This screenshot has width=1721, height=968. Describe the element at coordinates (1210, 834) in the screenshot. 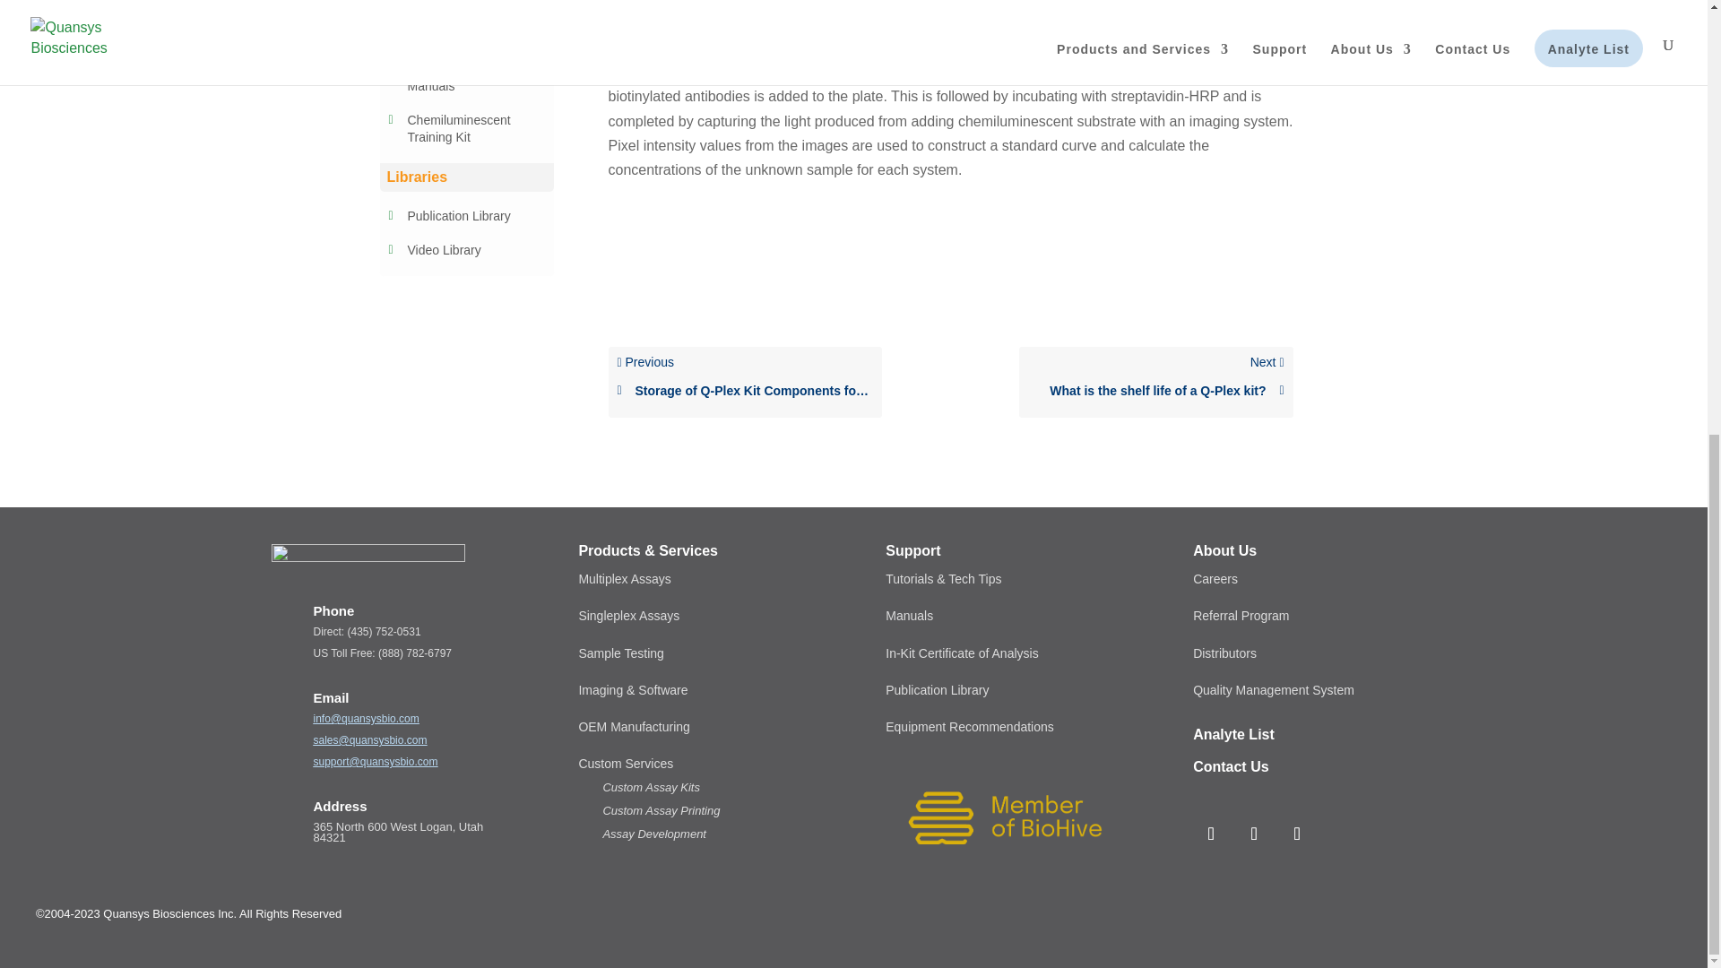

I see `Follow on LinkedIn` at that location.